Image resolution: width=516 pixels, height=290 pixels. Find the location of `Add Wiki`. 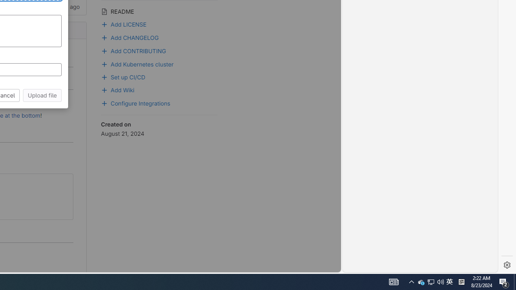

Add Wiki is located at coordinates (159, 89).